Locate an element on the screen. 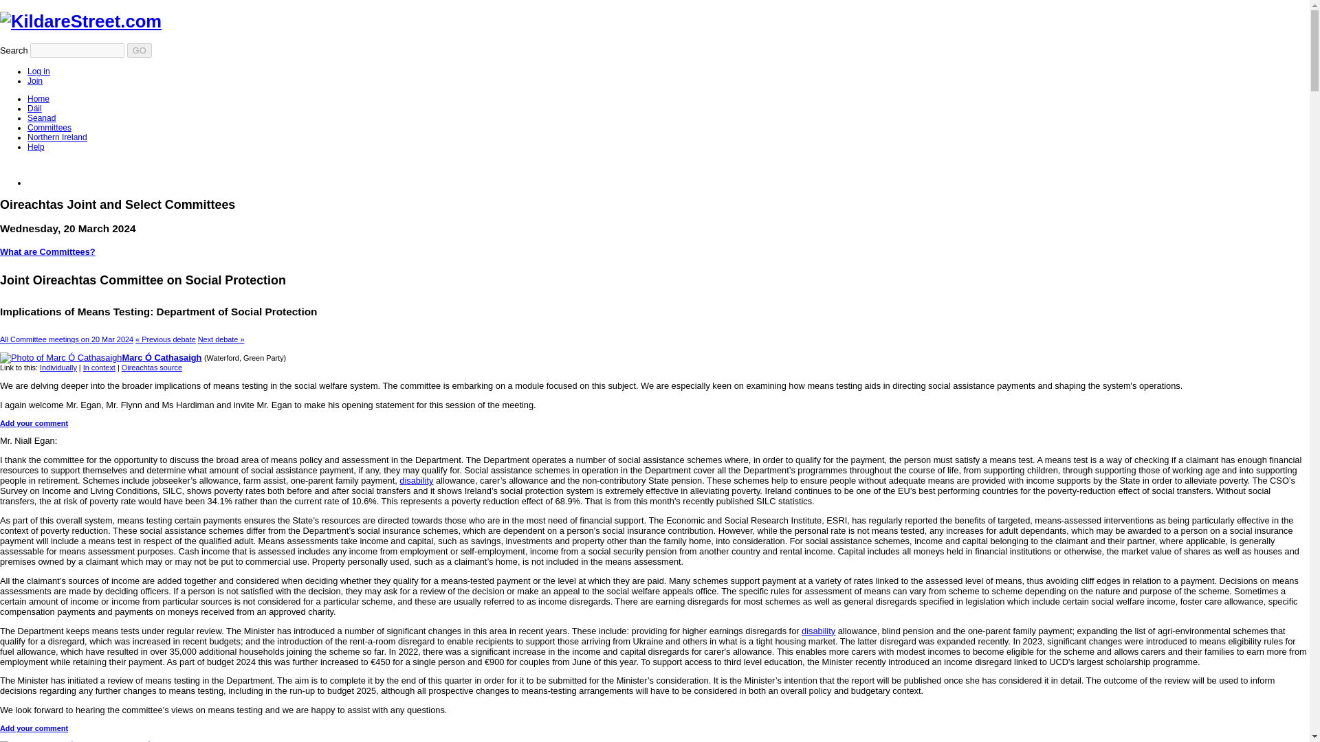 Image resolution: width=1320 pixels, height=742 pixels. All Committee meetings on 20 Mar 2024 is located at coordinates (66, 339).